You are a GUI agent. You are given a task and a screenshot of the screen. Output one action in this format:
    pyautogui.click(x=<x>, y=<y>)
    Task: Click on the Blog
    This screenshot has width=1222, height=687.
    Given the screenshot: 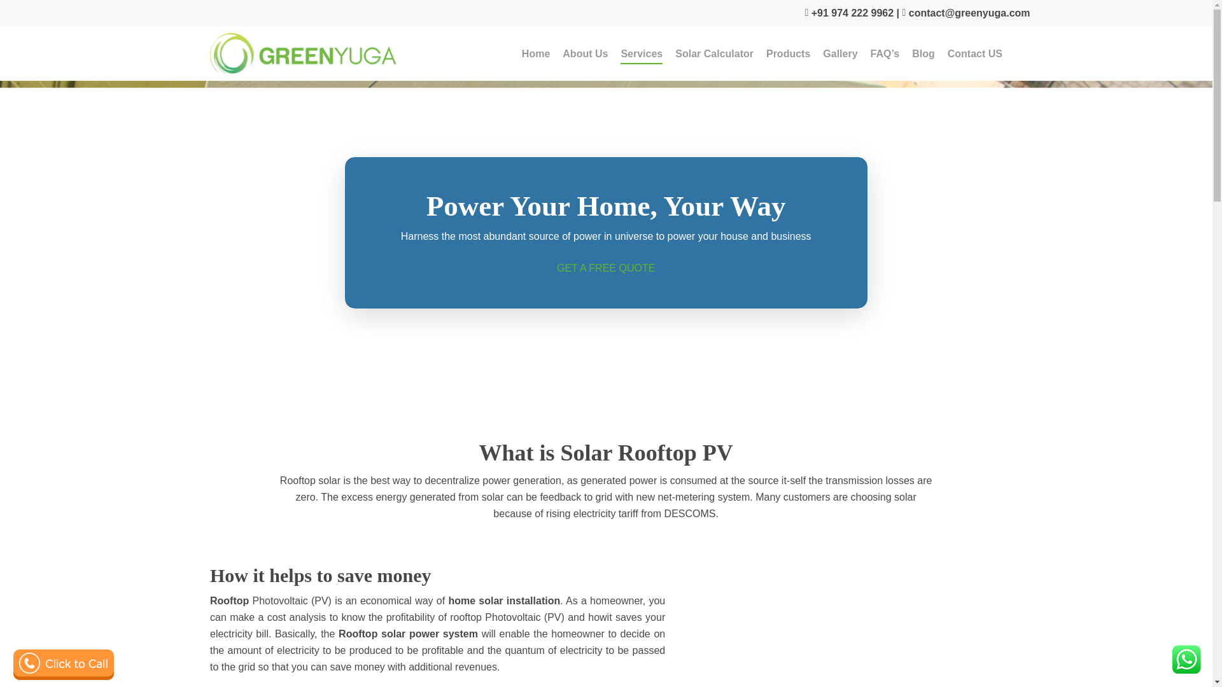 What is the action you would take?
    pyautogui.click(x=923, y=54)
    